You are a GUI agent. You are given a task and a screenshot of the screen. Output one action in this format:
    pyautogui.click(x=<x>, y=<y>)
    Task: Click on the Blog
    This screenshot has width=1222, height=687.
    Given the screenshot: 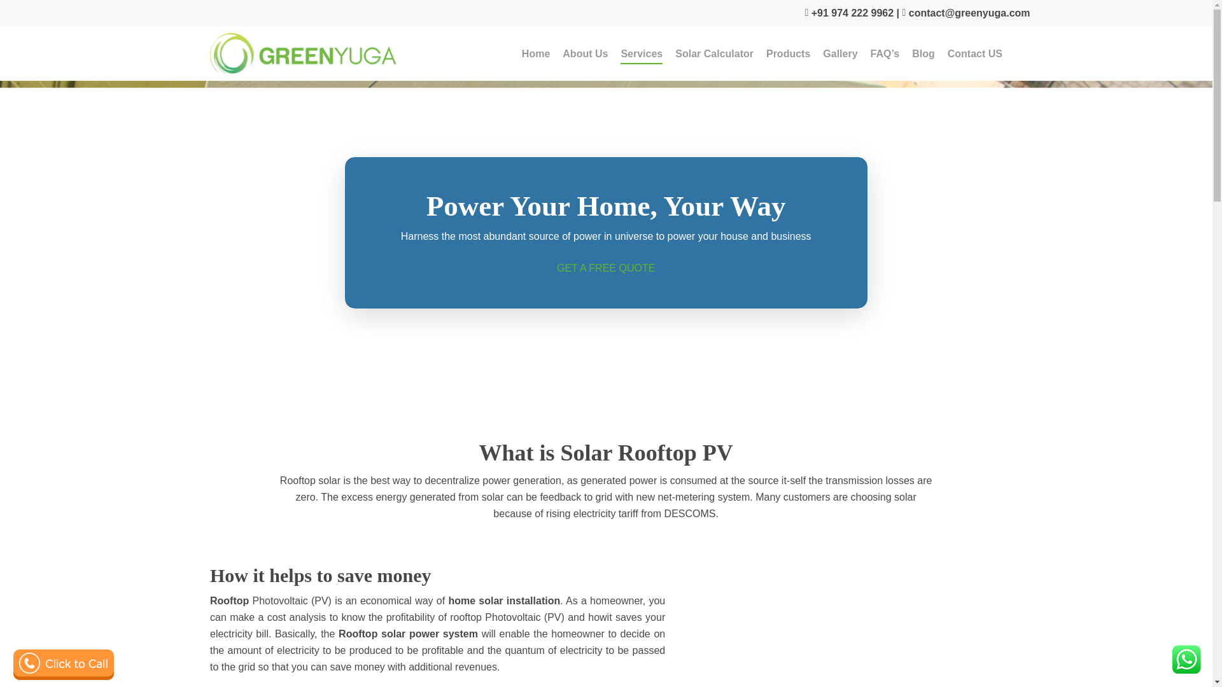 What is the action you would take?
    pyautogui.click(x=923, y=54)
    